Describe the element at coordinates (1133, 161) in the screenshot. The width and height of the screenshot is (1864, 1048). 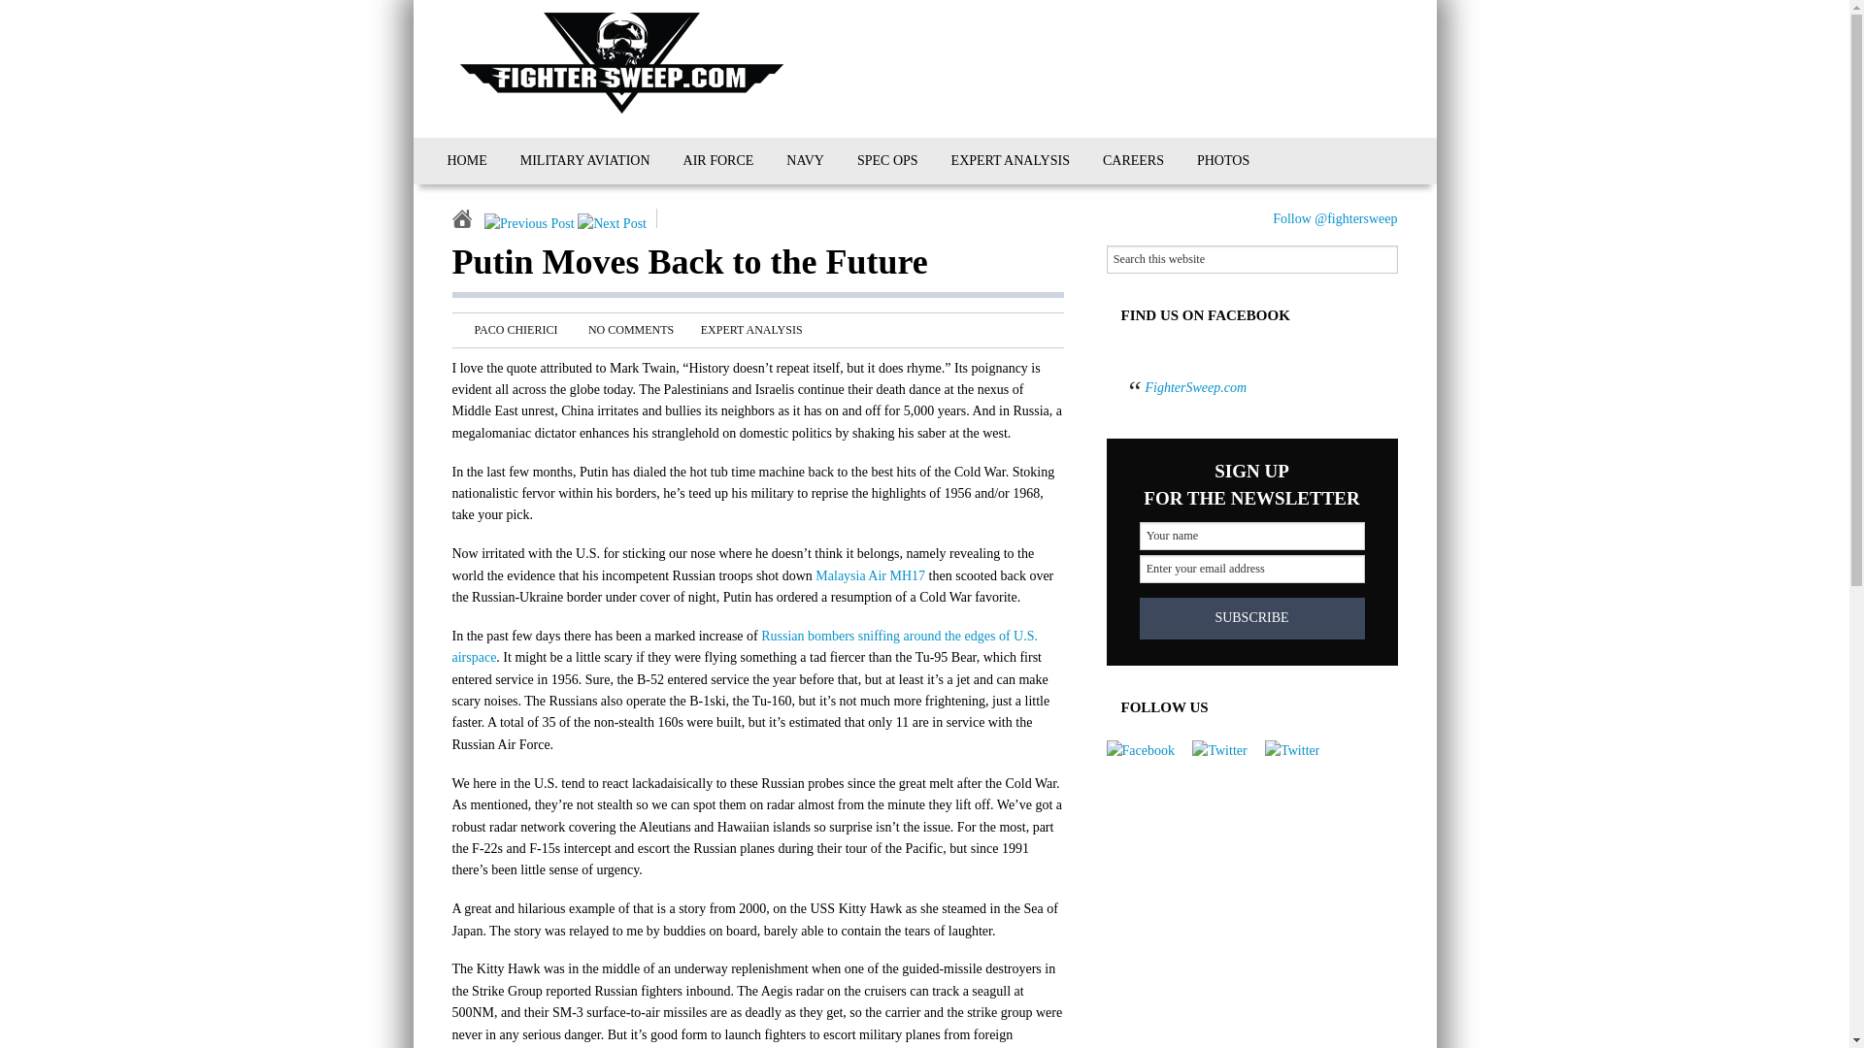
I see `CAREERS` at that location.